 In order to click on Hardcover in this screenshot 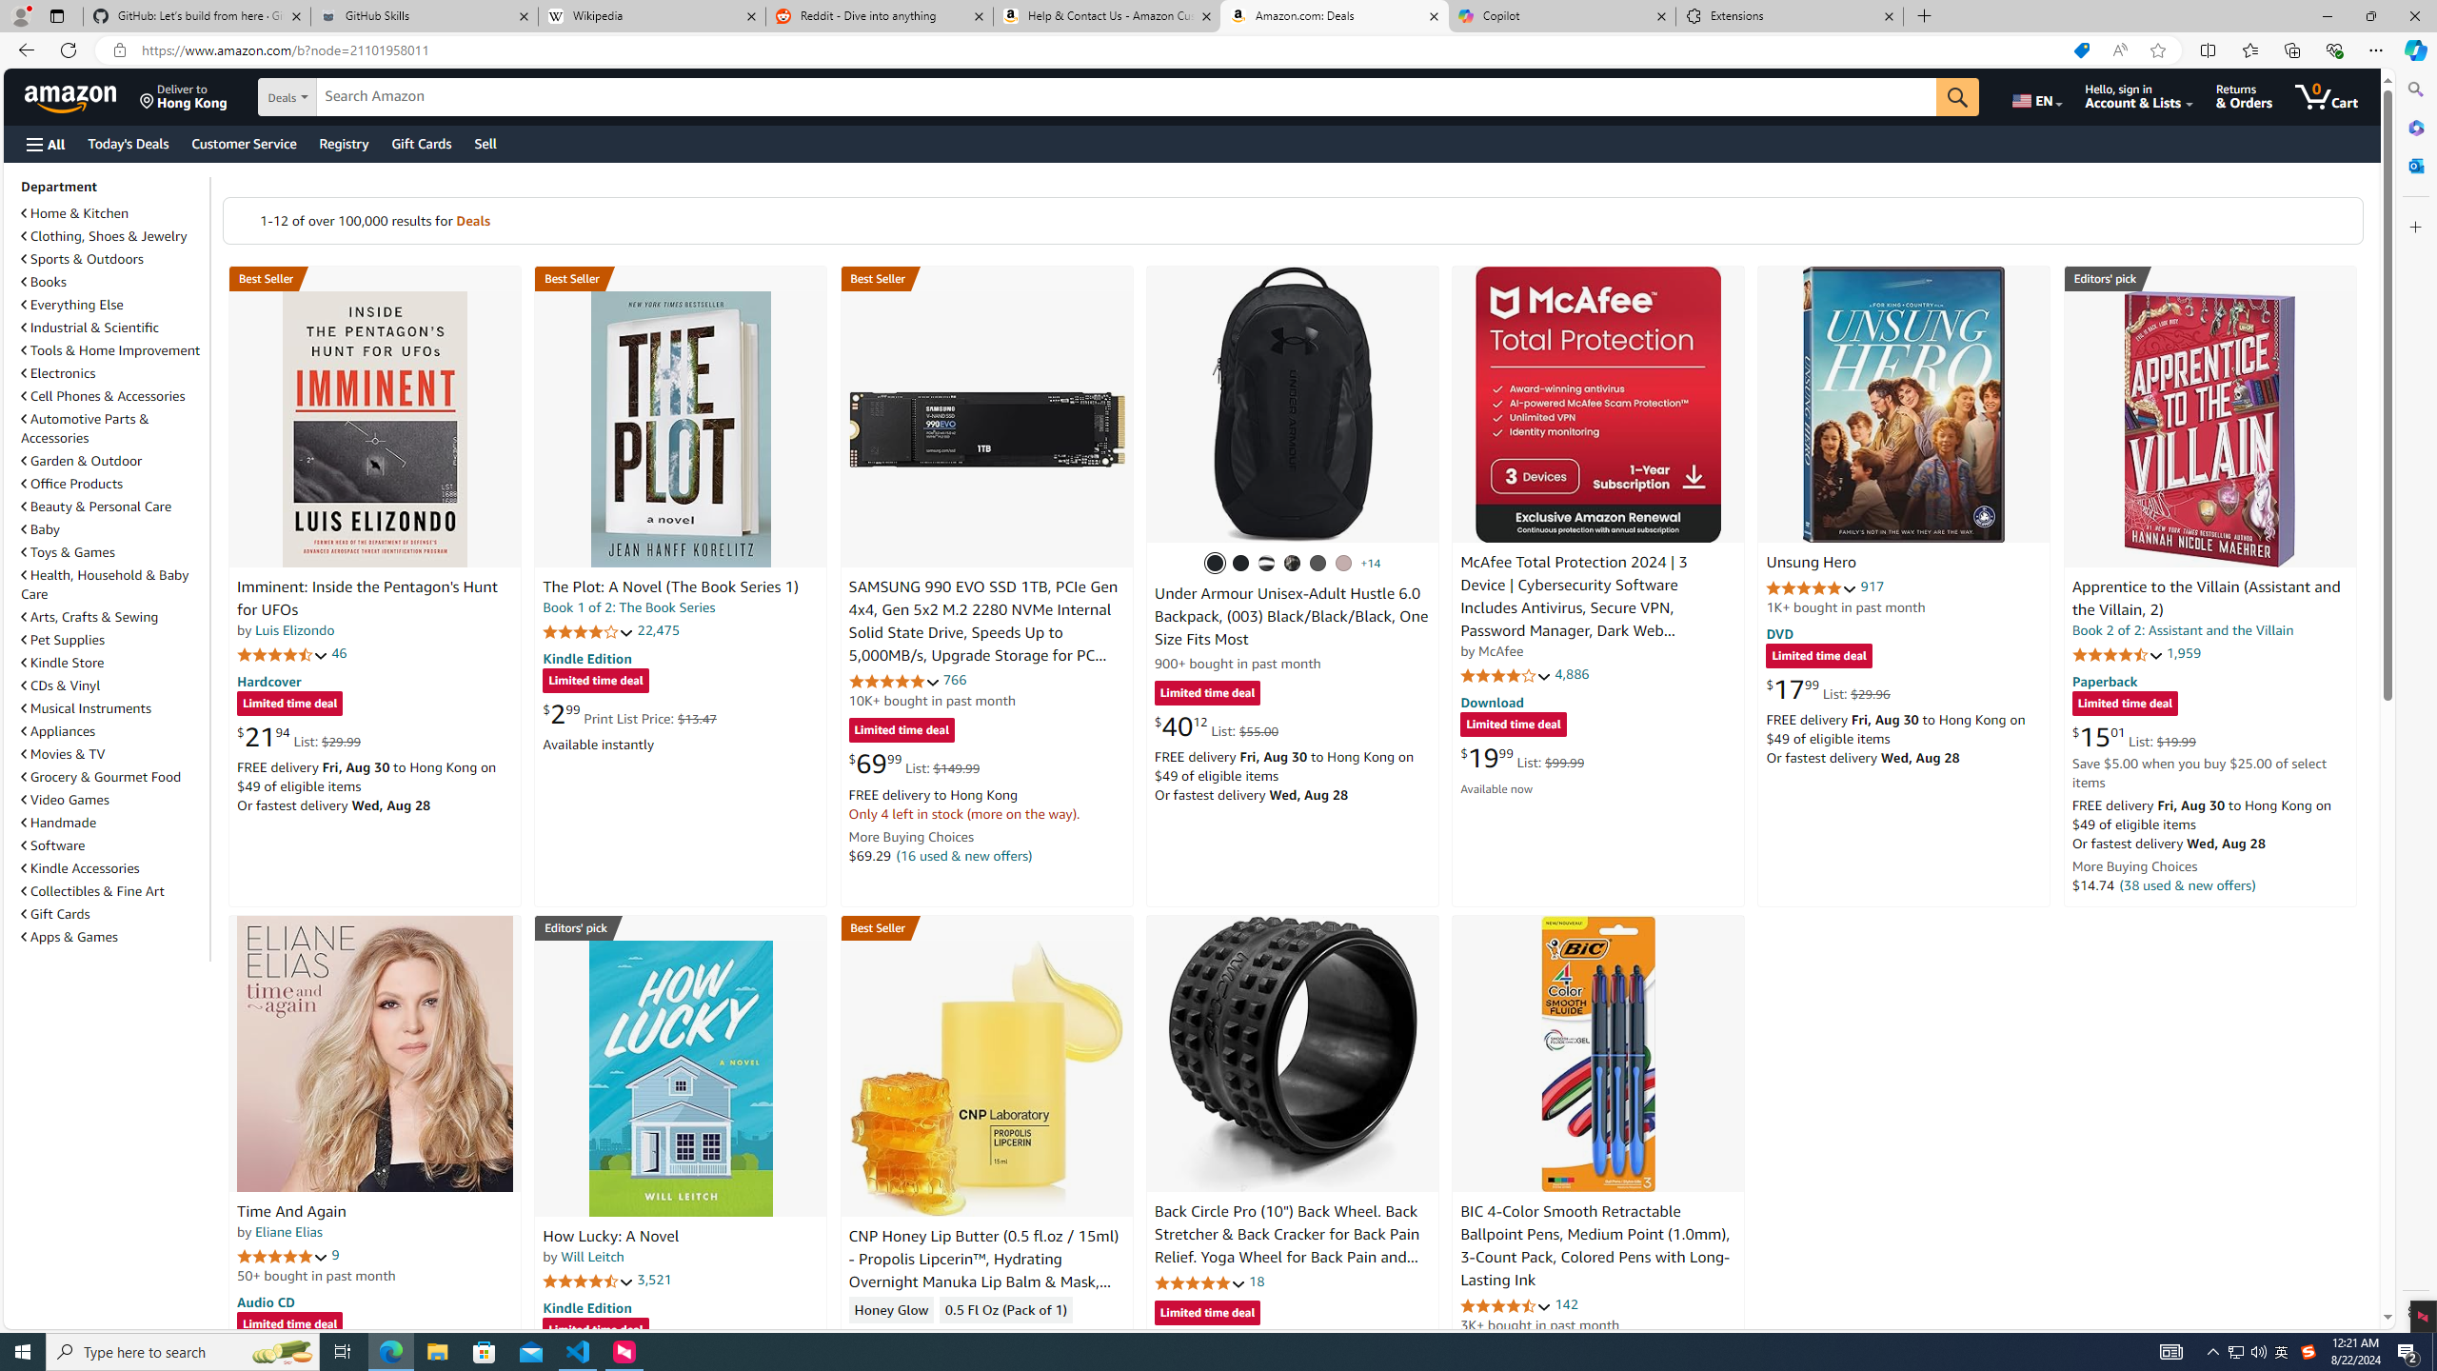, I will do `click(268, 680)`.